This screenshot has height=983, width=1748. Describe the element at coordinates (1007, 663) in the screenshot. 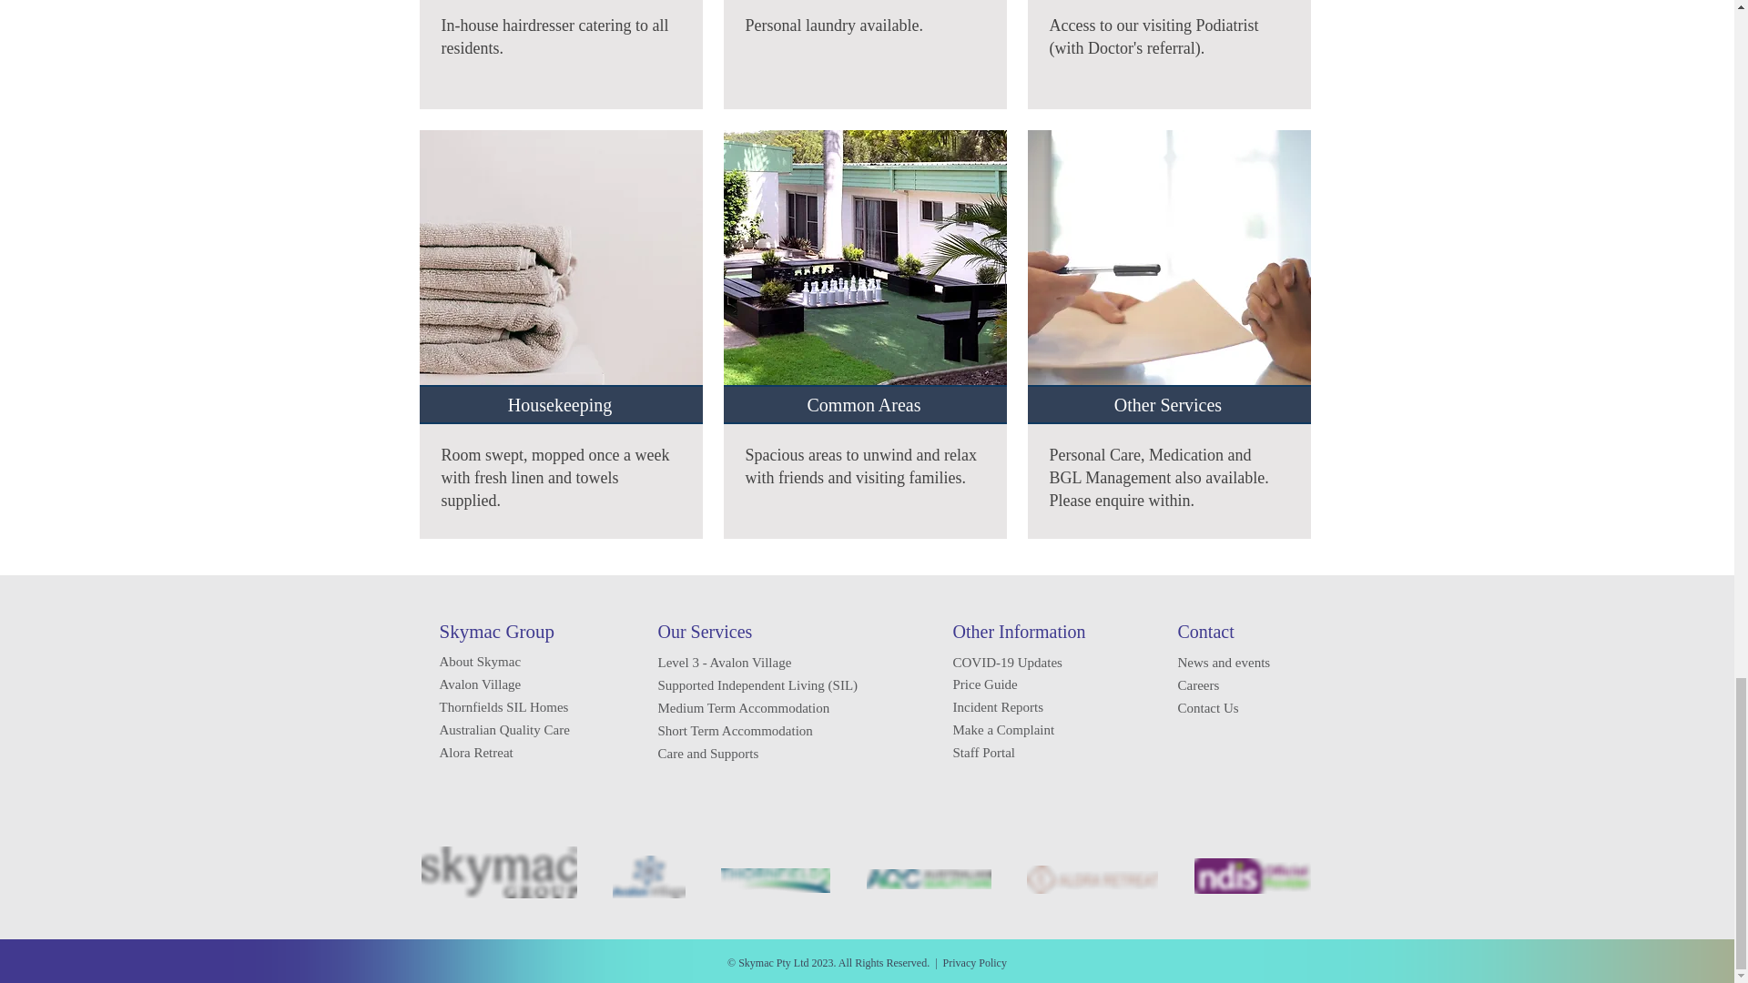

I see `COVID-19 Updates` at that location.